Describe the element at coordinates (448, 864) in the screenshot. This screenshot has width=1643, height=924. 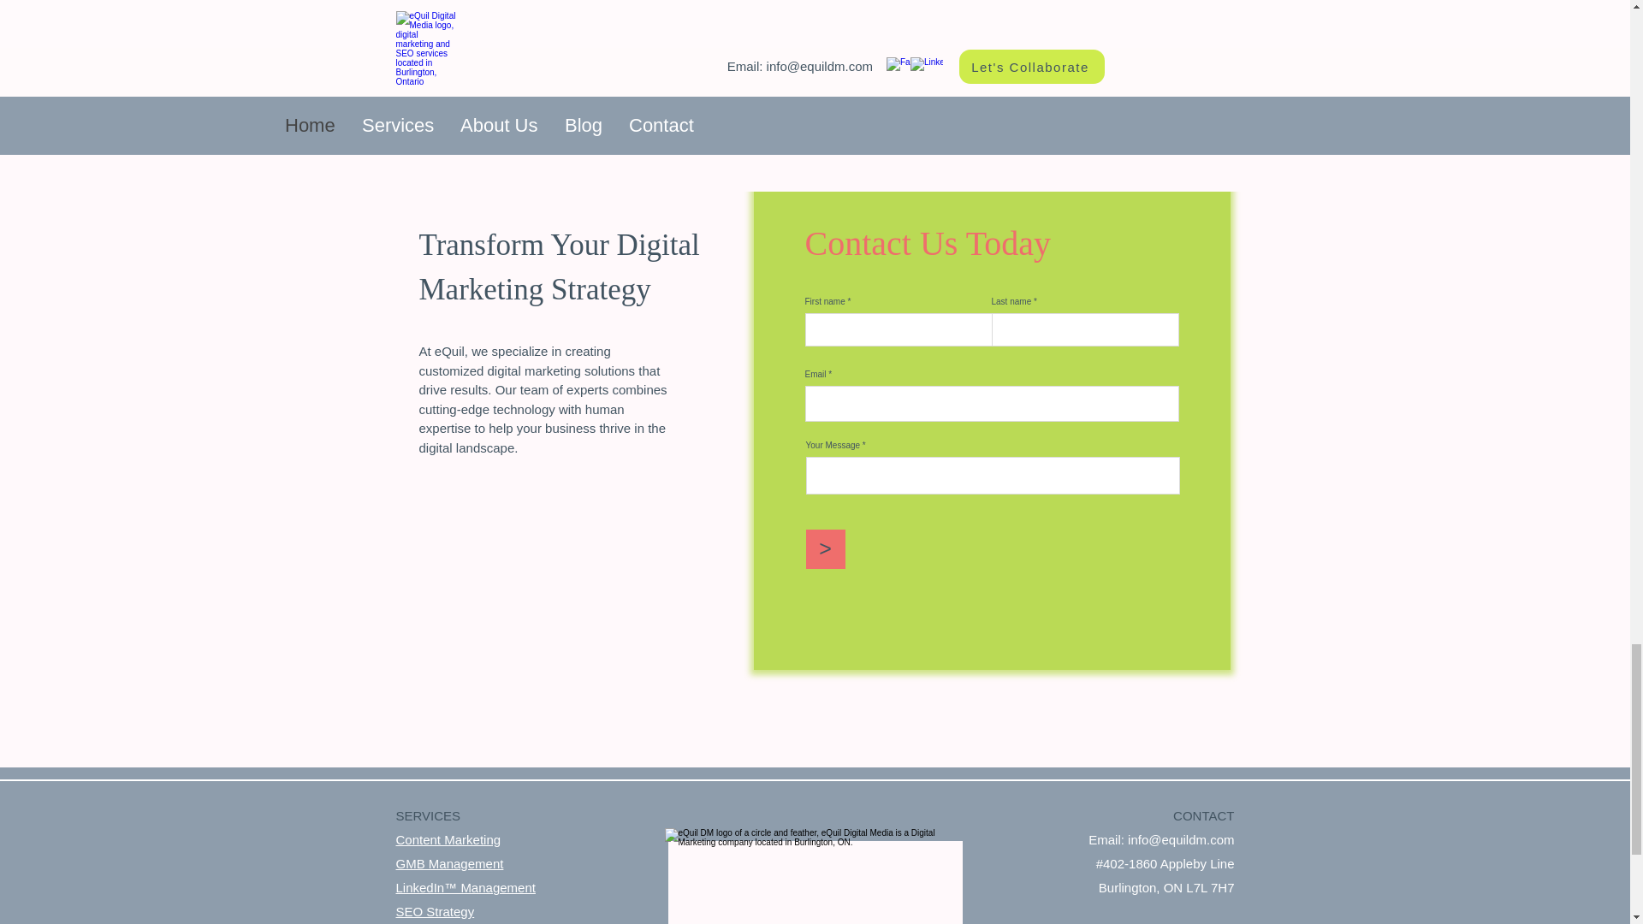
I see `GMB Management` at that location.